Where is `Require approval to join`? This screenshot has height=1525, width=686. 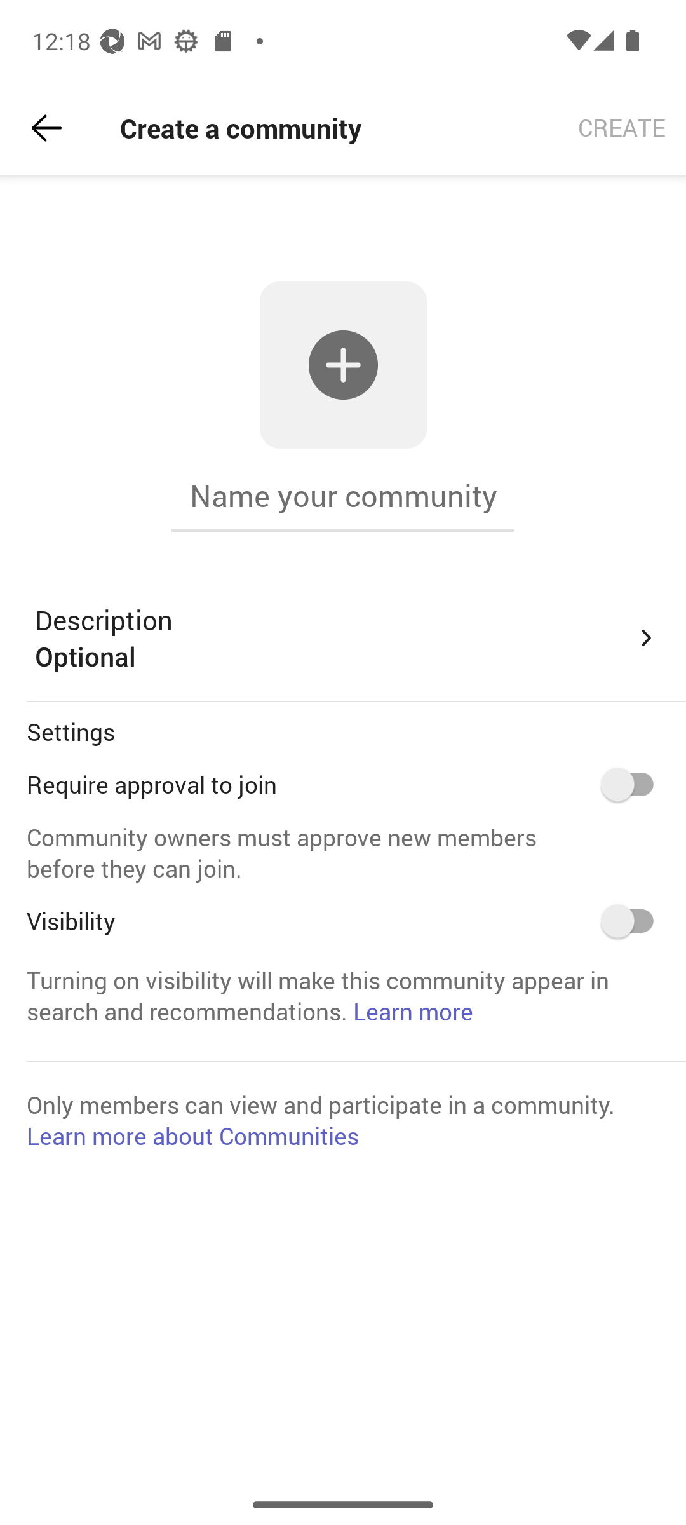
Require approval to join is located at coordinates (634, 784).